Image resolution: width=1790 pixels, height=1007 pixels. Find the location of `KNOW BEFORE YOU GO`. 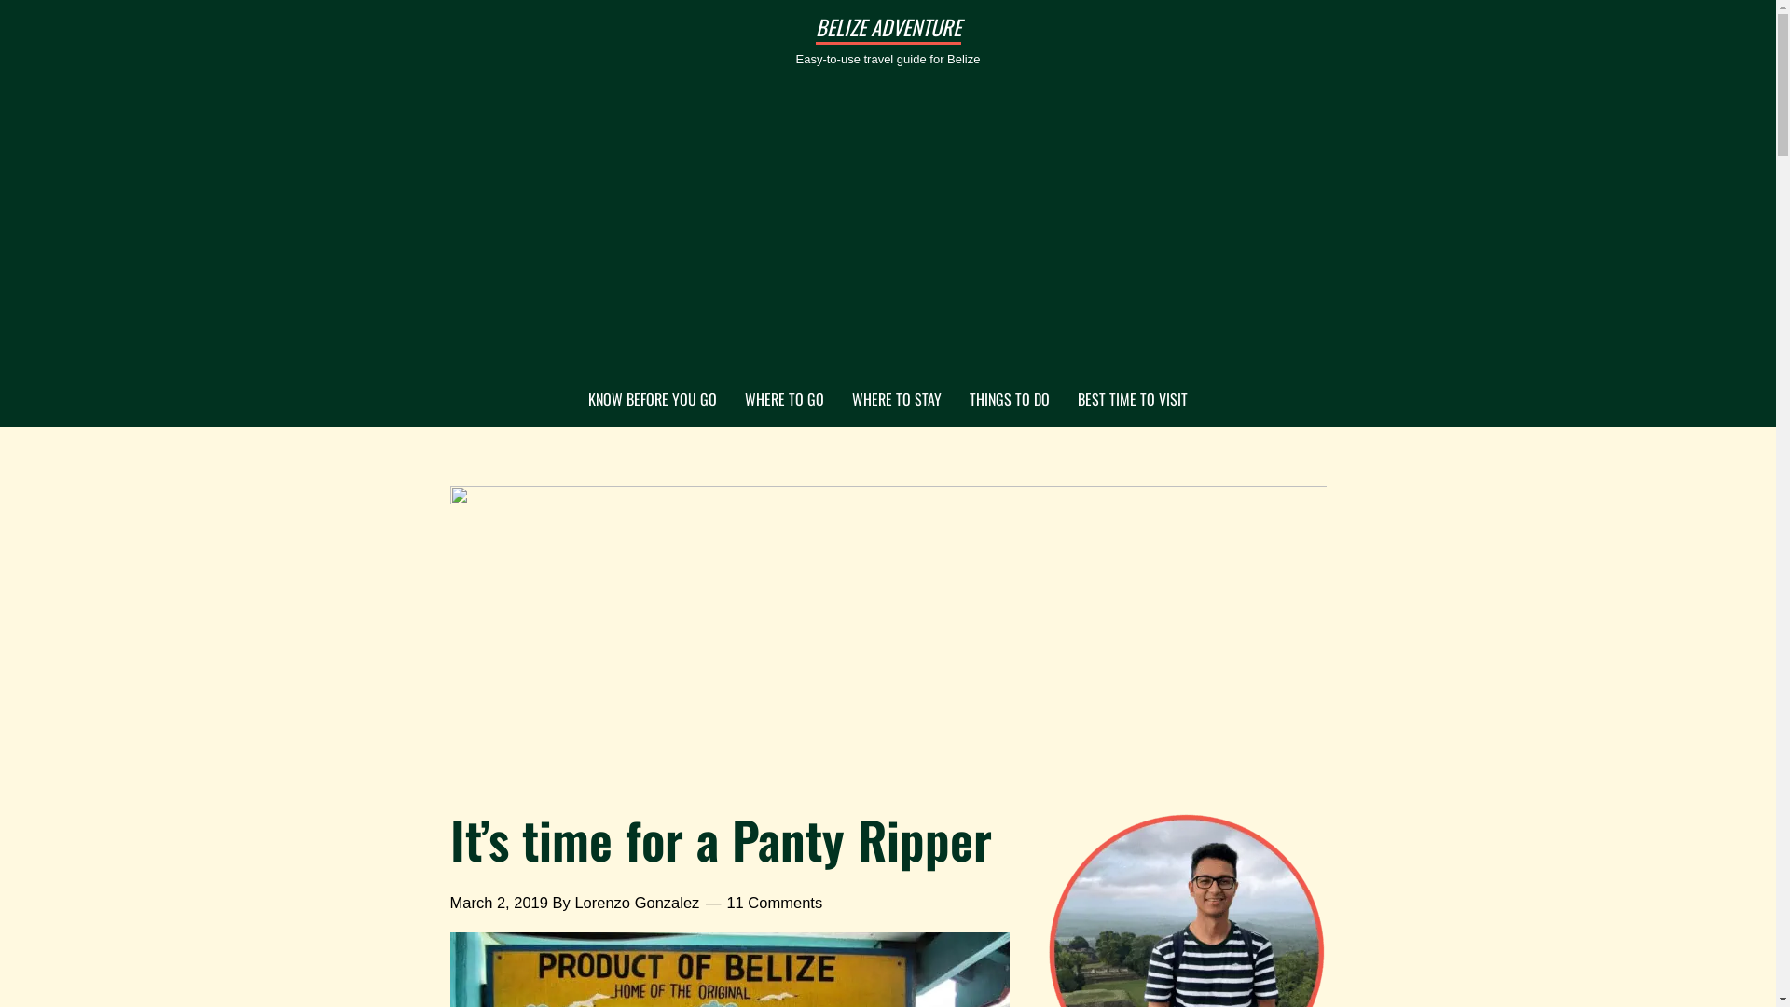

KNOW BEFORE YOU GO is located at coordinates (653, 400).